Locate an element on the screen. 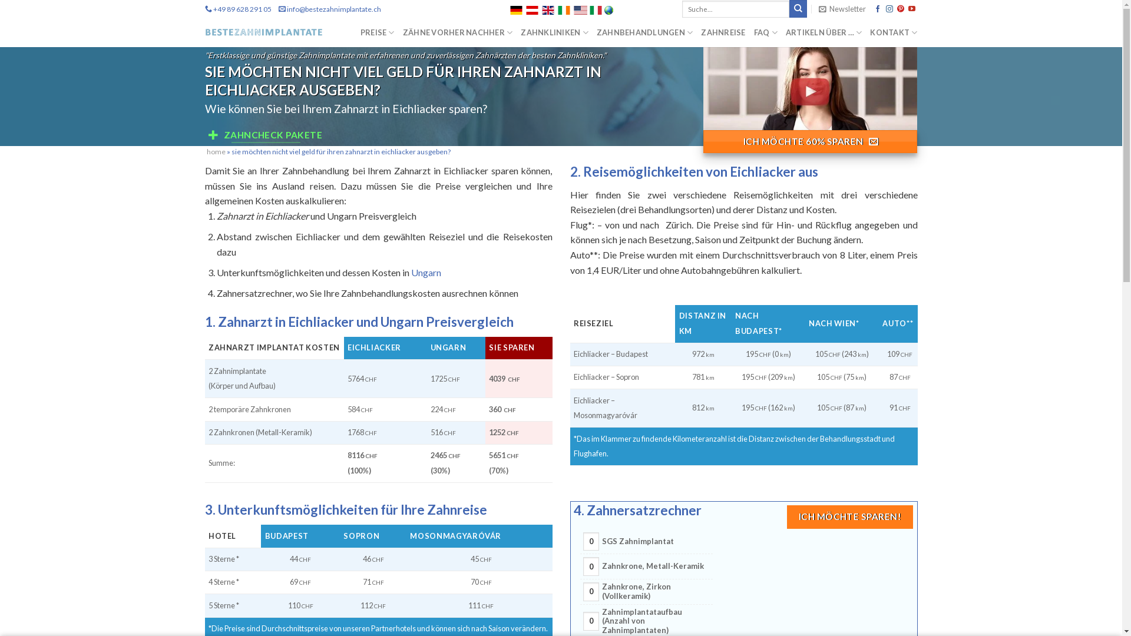 The width and height of the screenshot is (1131, 636). FAQ is located at coordinates (766, 33).